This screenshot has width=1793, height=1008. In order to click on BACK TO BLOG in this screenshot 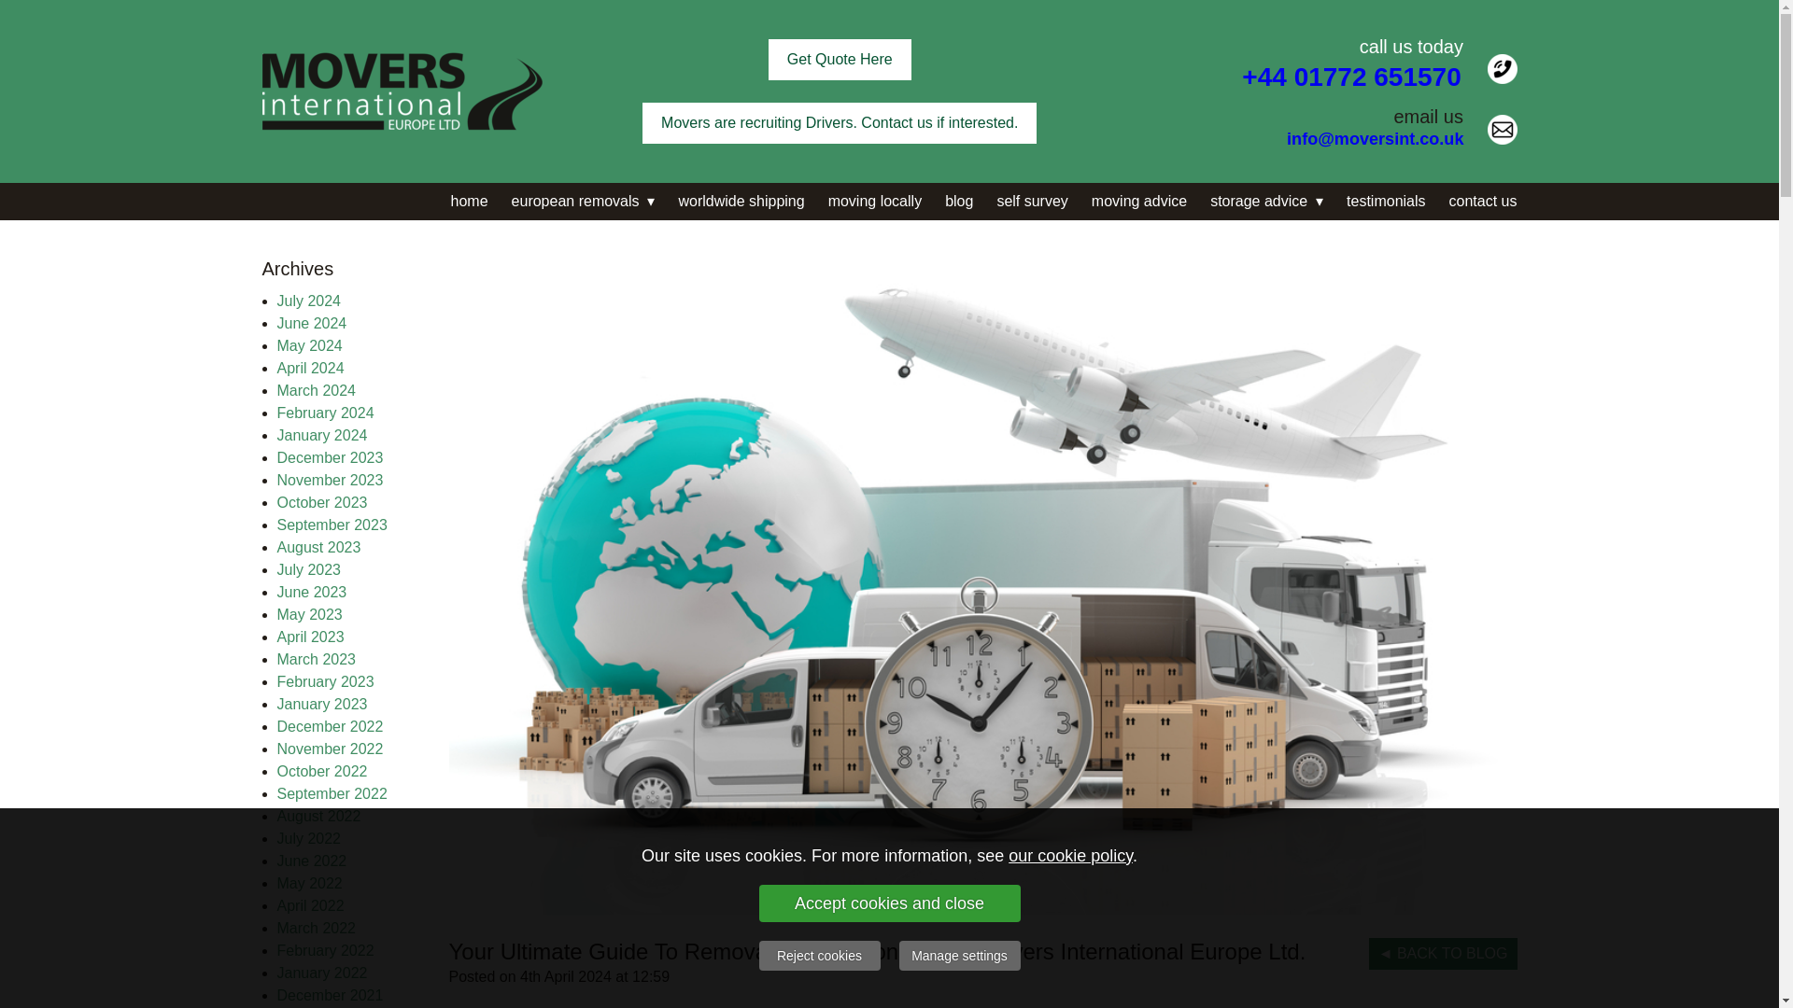, I will do `click(1443, 954)`.